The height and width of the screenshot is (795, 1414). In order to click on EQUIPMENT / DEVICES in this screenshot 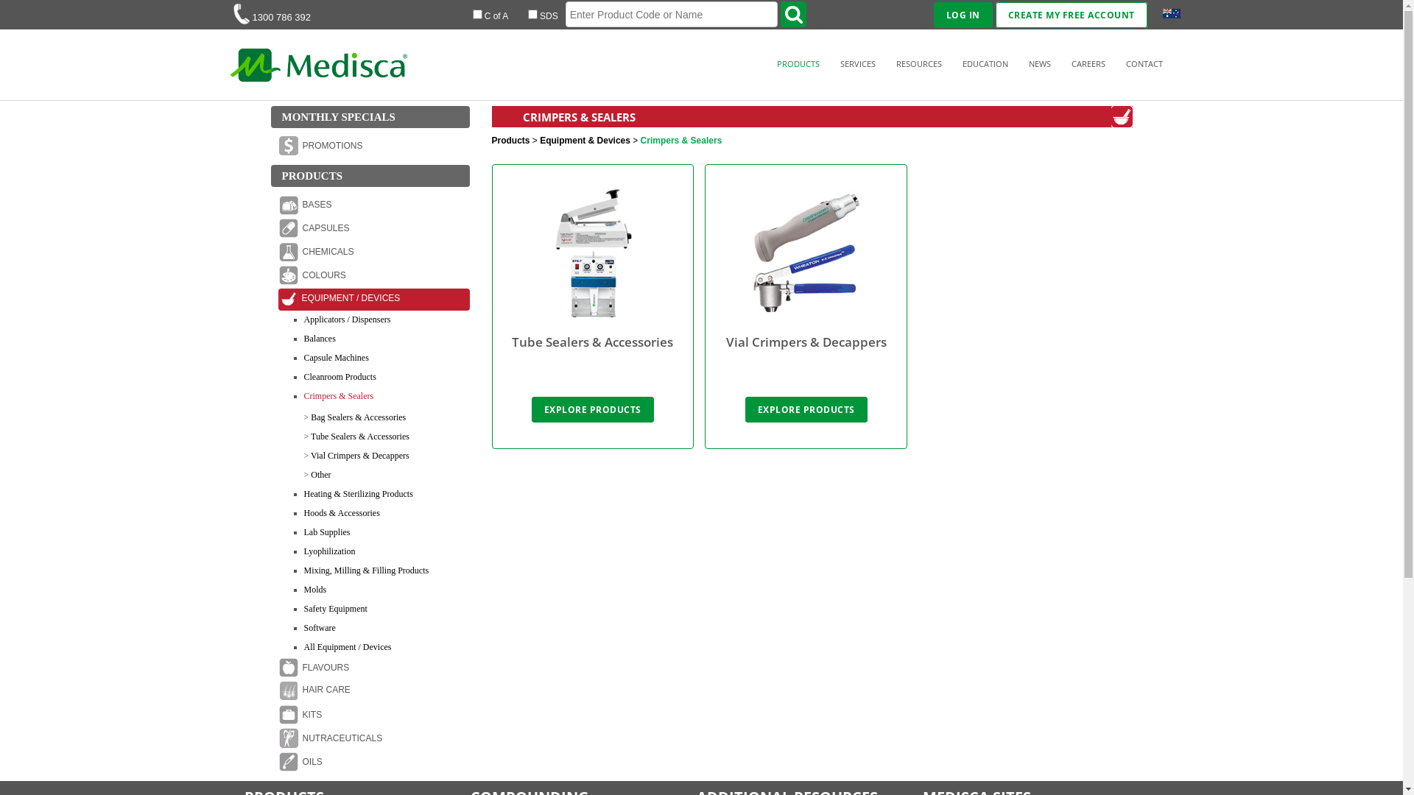, I will do `click(374, 300)`.